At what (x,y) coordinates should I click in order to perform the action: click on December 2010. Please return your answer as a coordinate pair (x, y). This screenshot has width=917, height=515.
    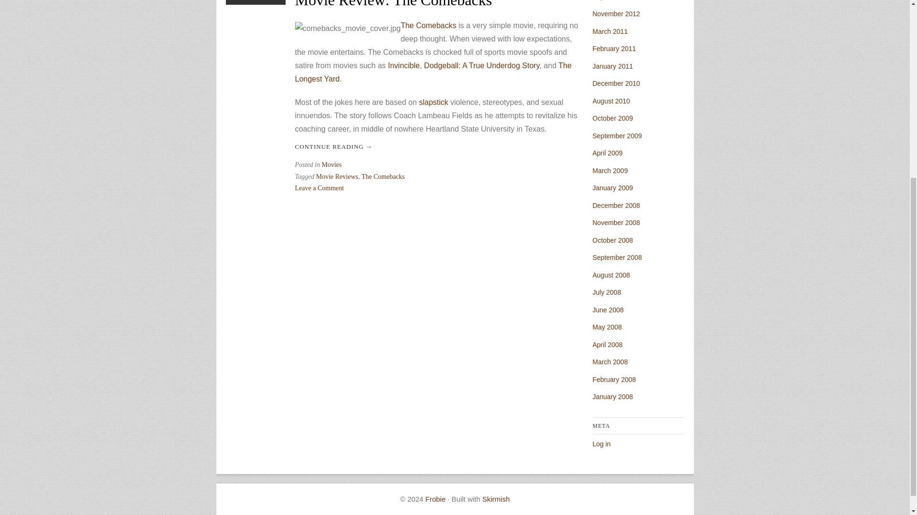
    Looking at the image, I should click on (337, 176).